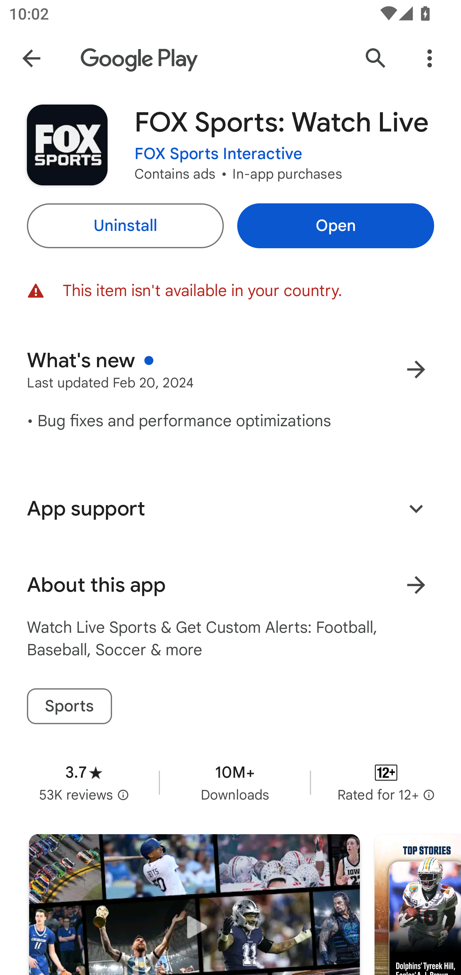  Describe the element at coordinates (218, 154) in the screenshot. I see `FOX Sports Interactive` at that location.